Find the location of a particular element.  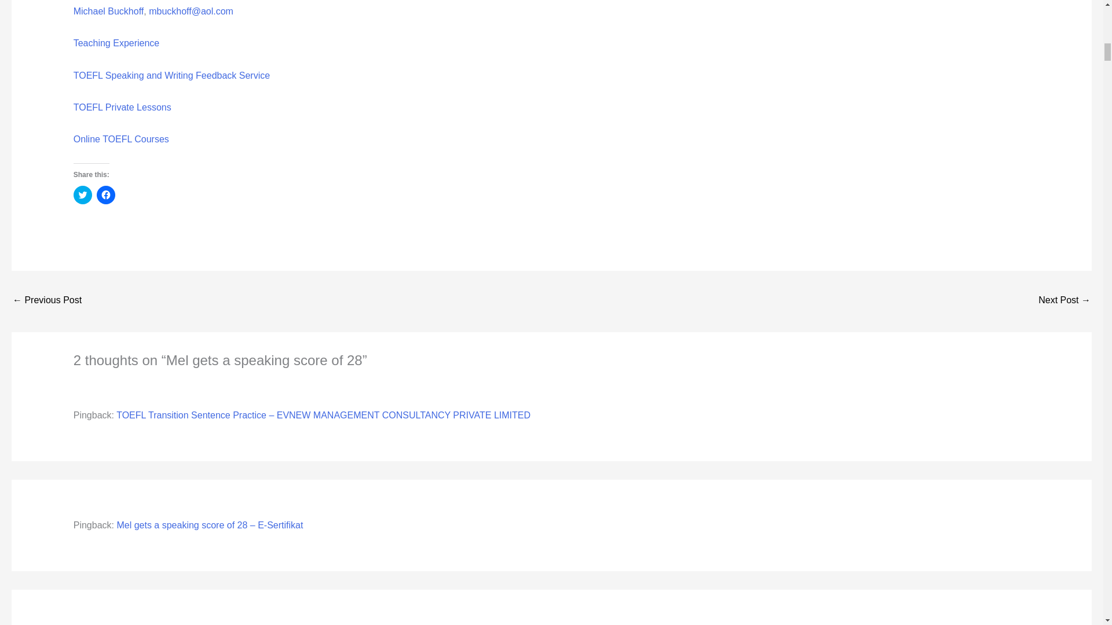

TOEFL Score from 96 to 110 is located at coordinates (1065, 301).